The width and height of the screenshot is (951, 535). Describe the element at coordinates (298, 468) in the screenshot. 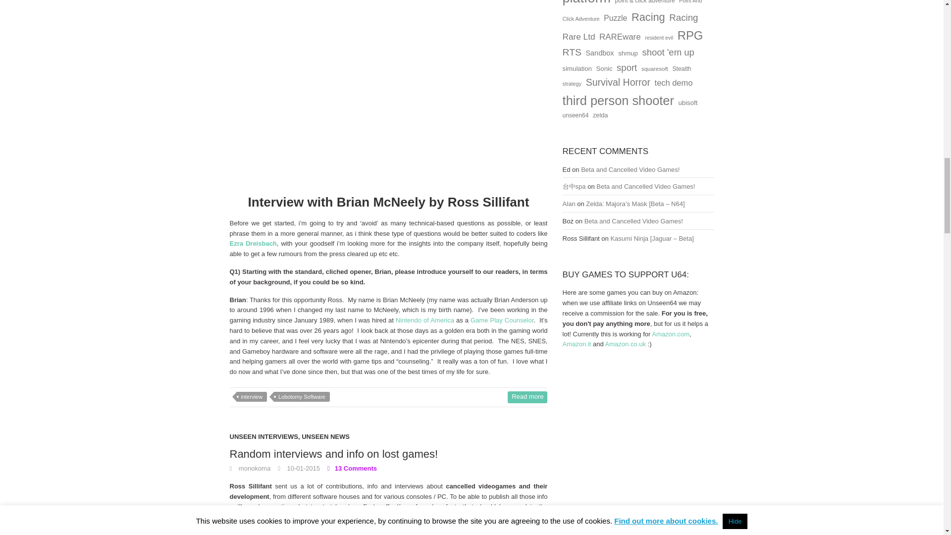

I see `12:18` at that location.